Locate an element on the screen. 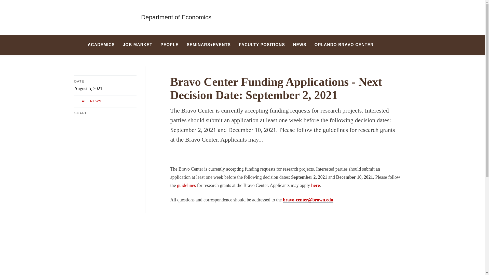 Image resolution: width=489 pixels, height=275 pixels. NEWS is located at coordinates (300, 45).